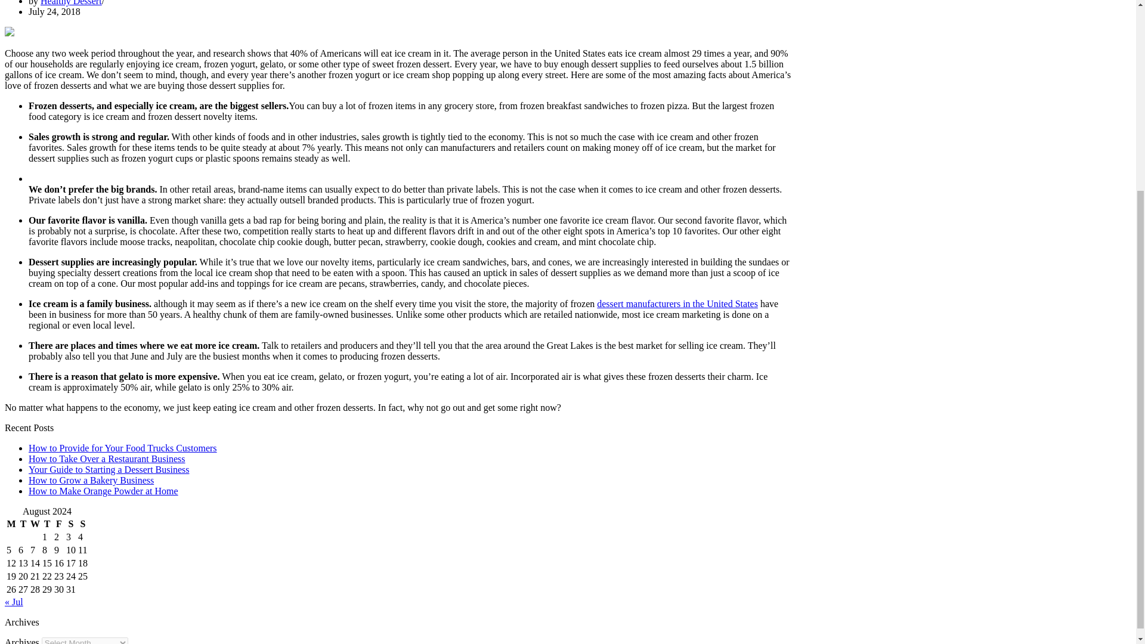  What do you see at coordinates (104, 491) in the screenshot?
I see `How to Make Orange Powder at Home` at bounding box center [104, 491].